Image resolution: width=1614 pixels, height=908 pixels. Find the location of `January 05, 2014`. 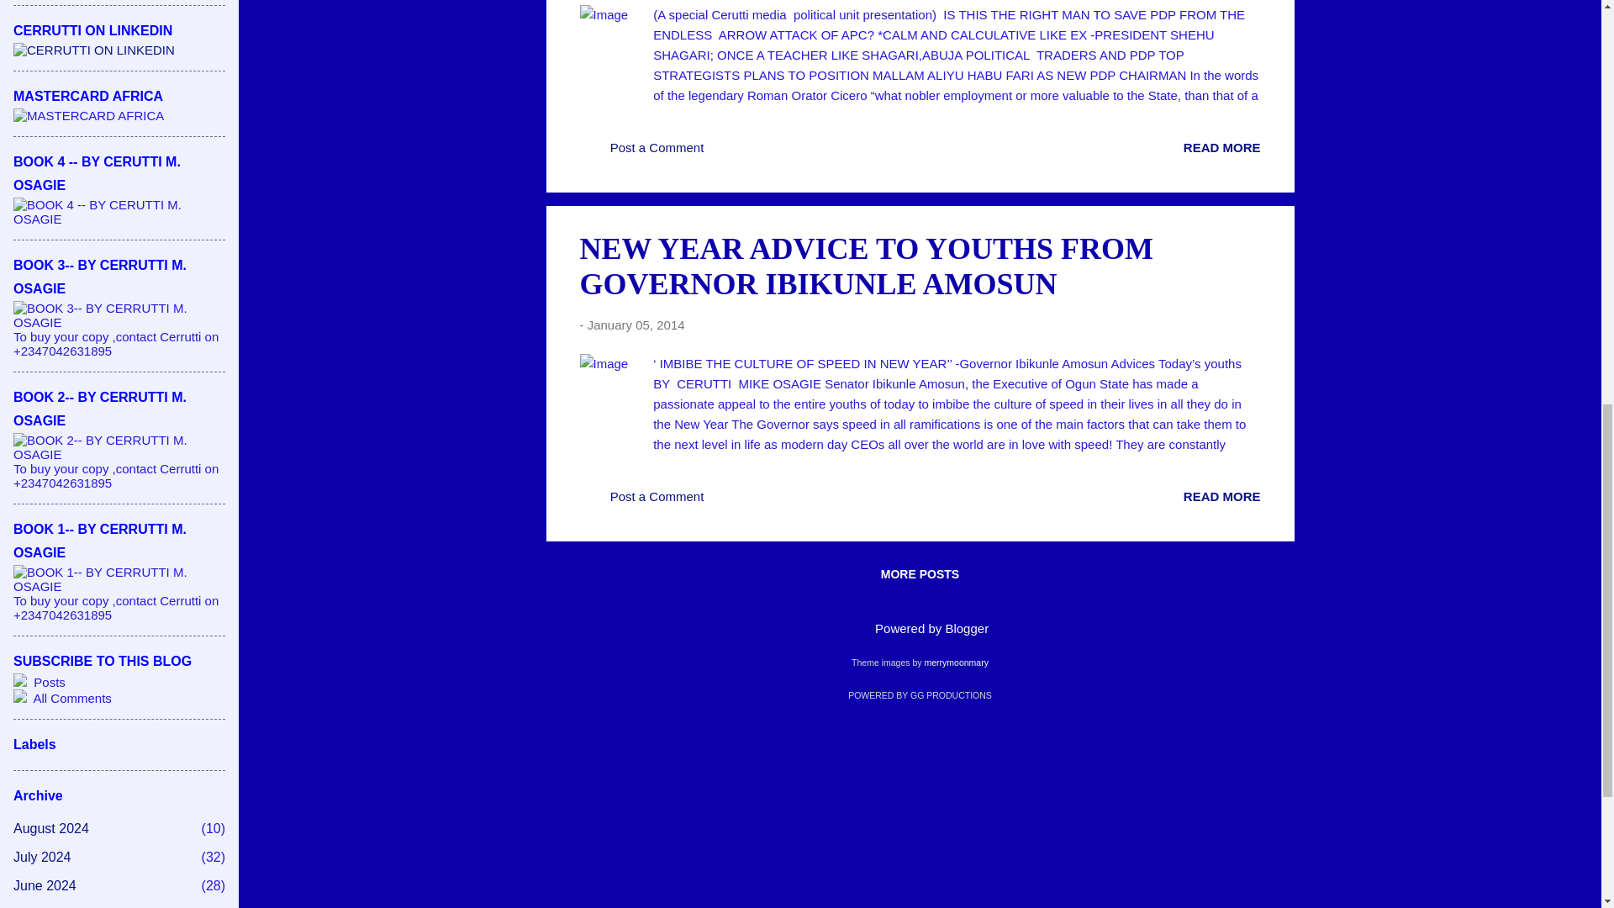

January 05, 2014 is located at coordinates (636, 325).